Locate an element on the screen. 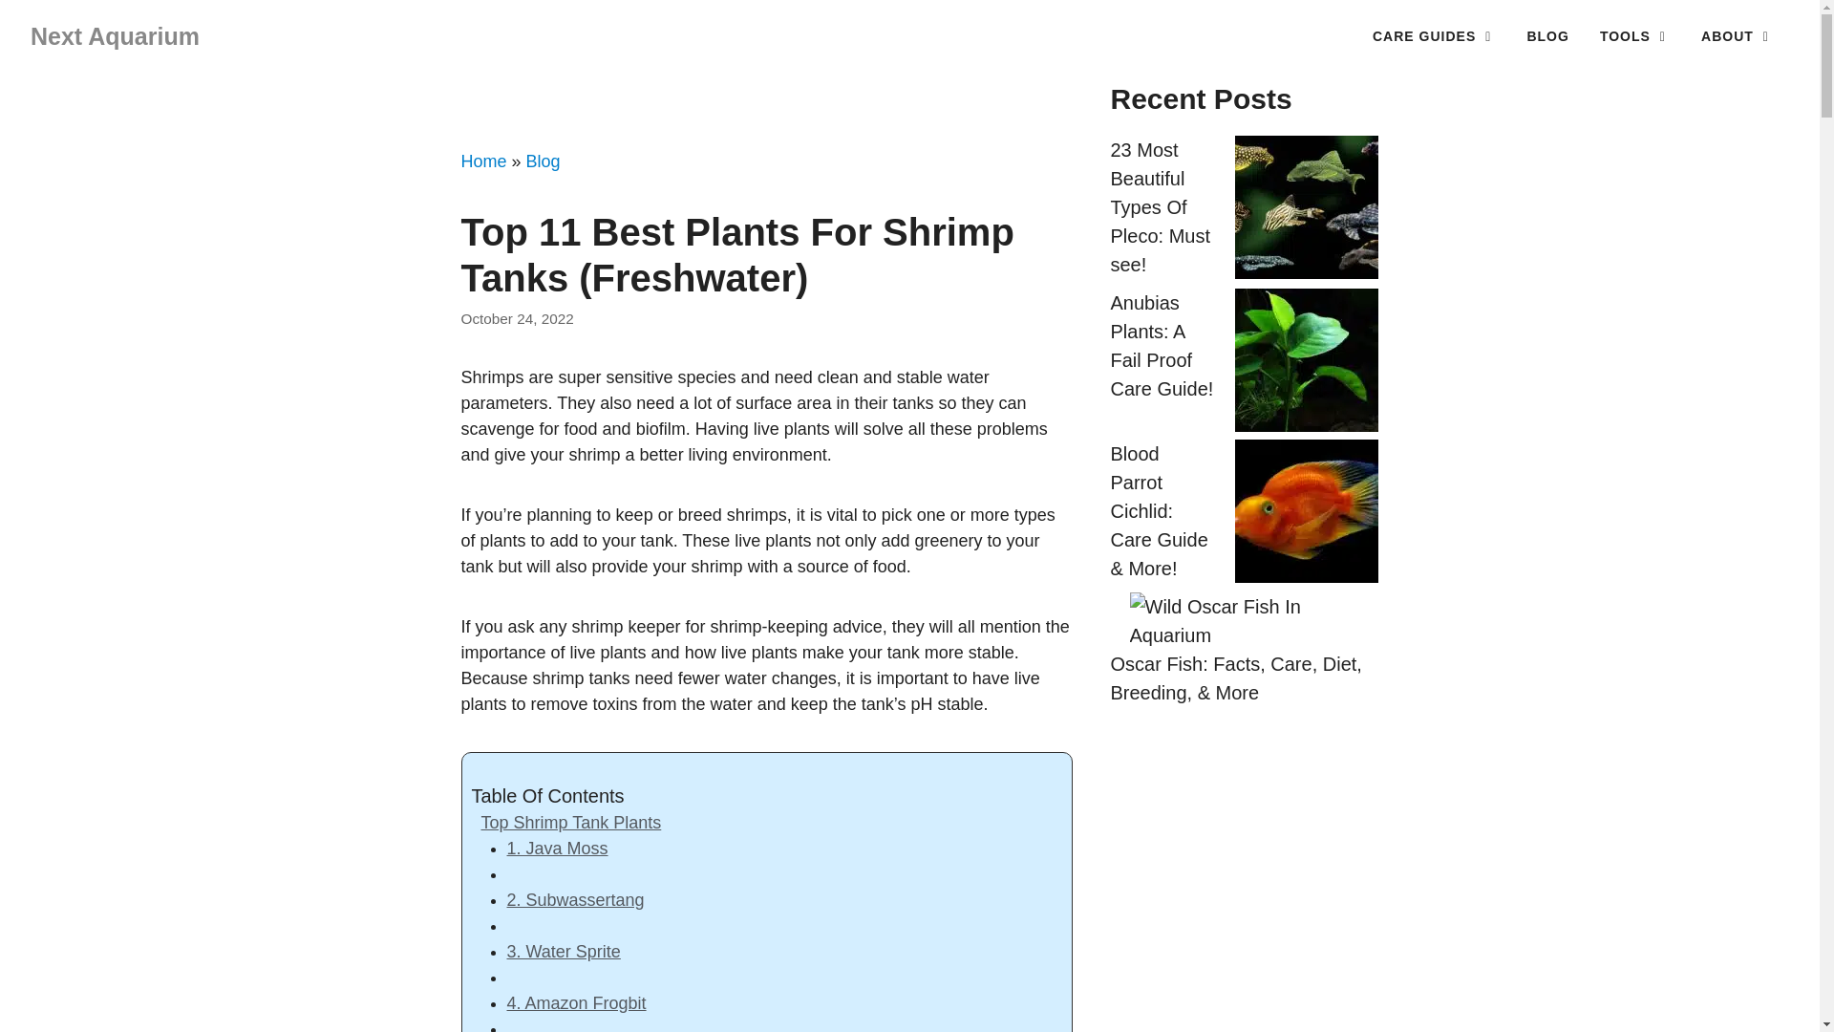 The width and height of the screenshot is (1834, 1032). Blog is located at coordinates (544, 161).